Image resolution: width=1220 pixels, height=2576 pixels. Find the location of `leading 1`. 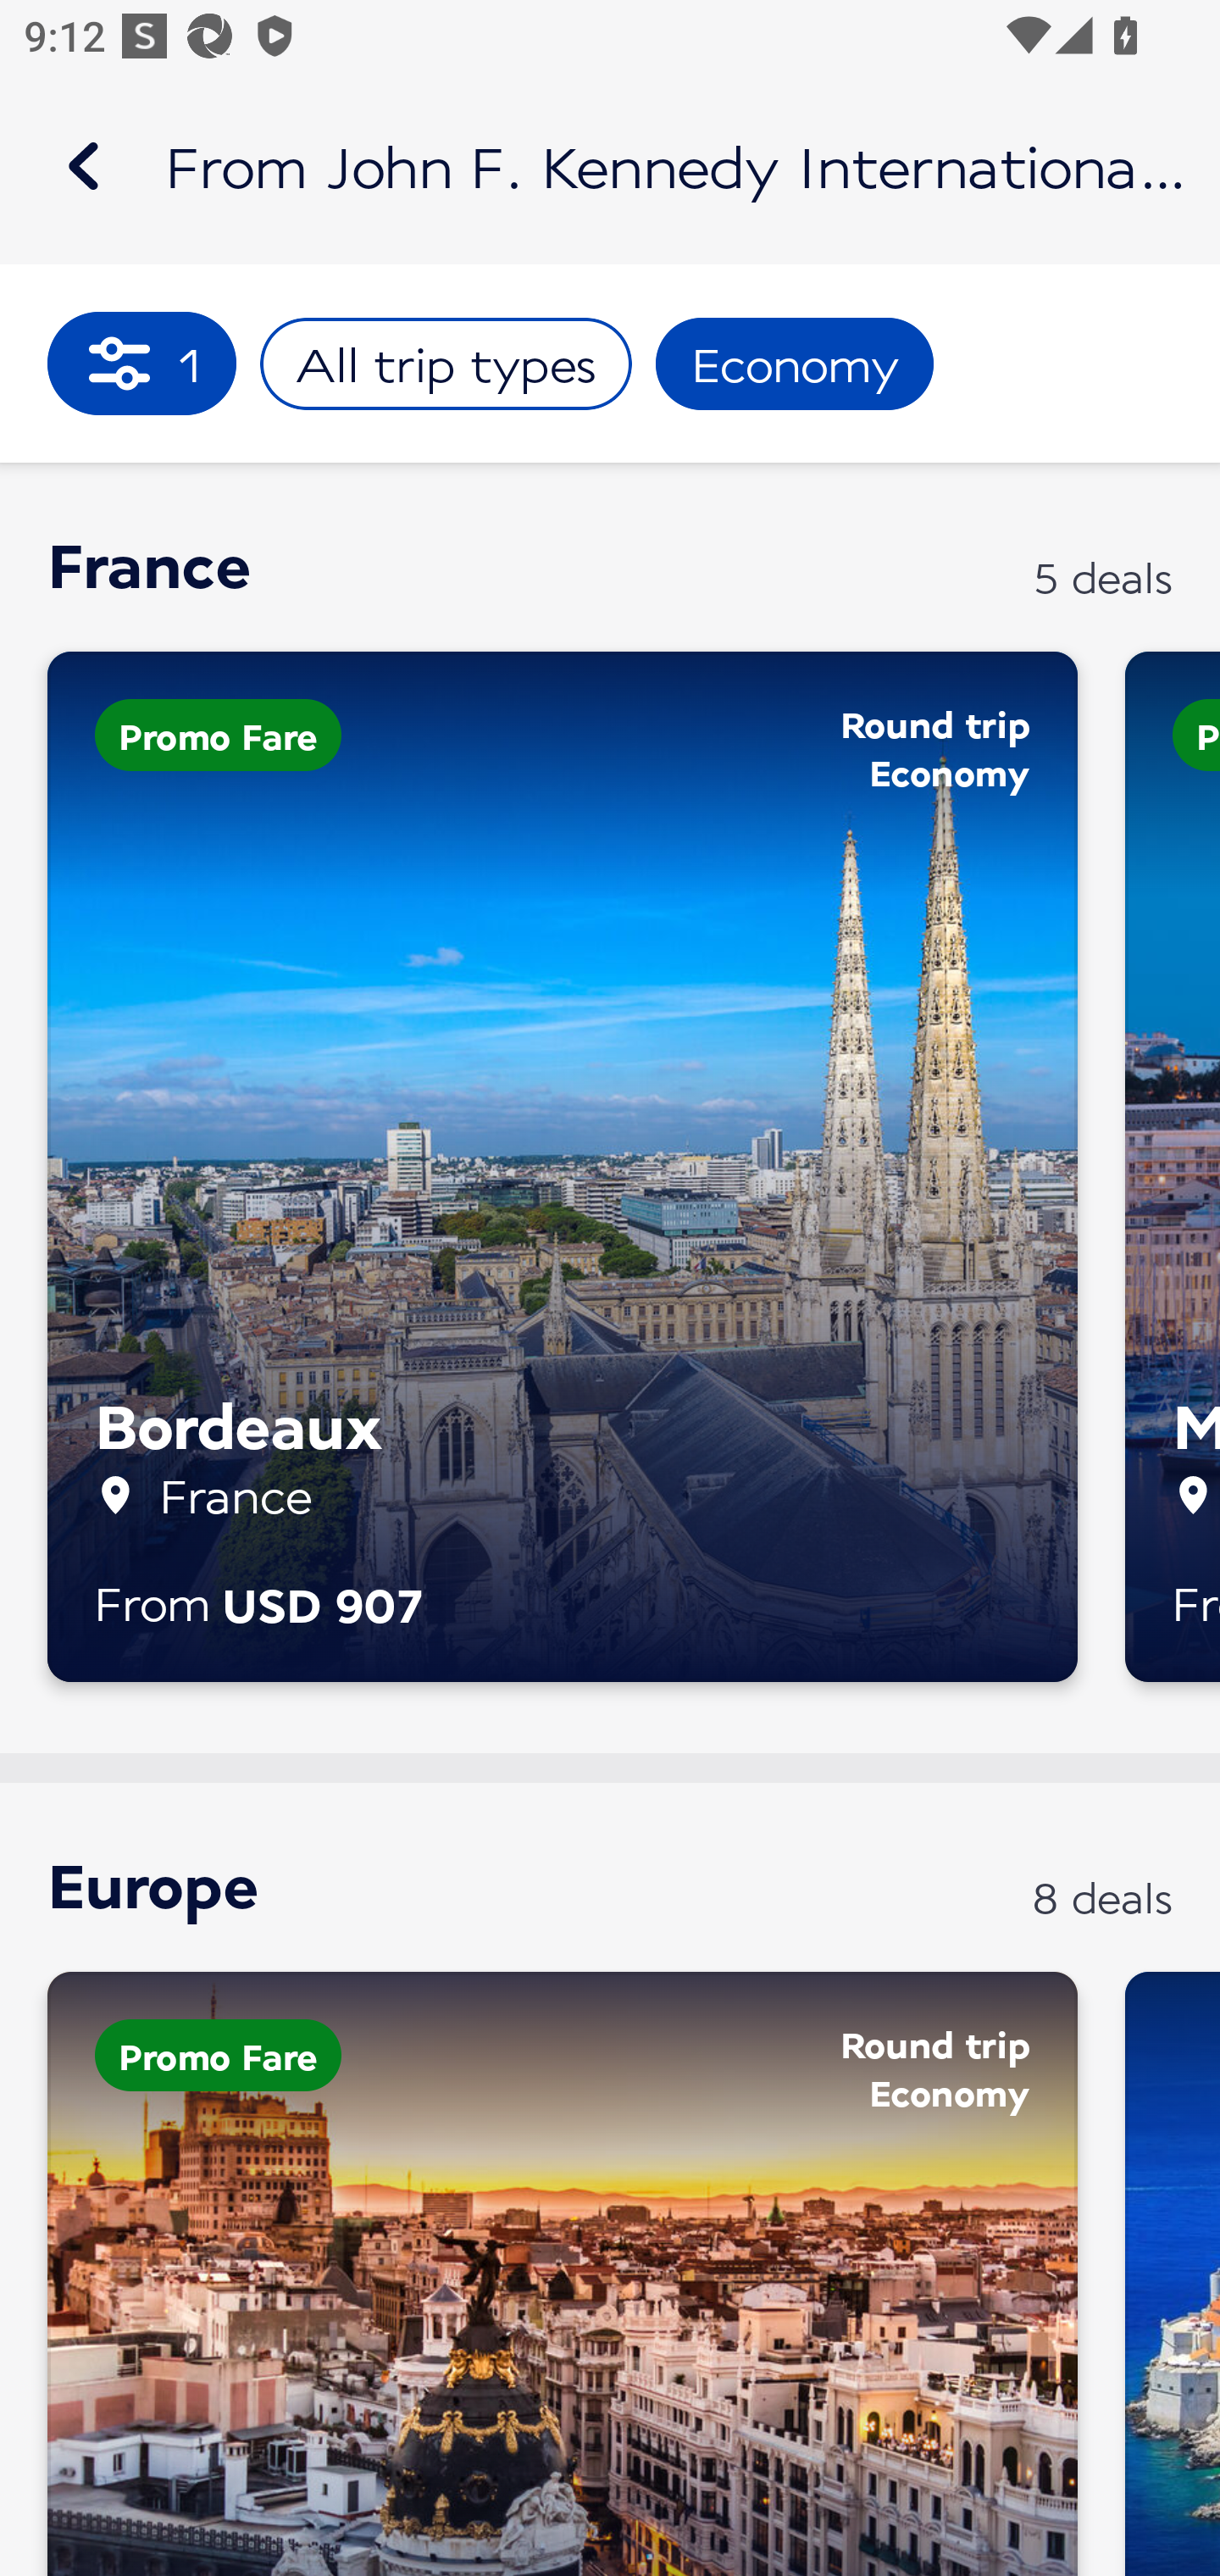

leading 1 is located at coordinates (142, 363).